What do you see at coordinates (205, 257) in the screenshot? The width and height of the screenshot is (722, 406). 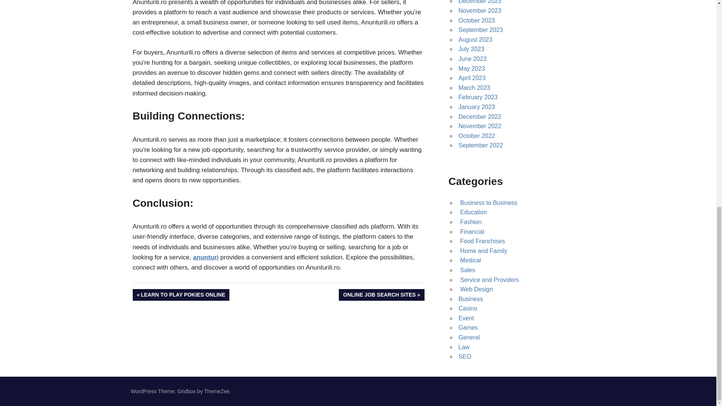 I see `anunturi` at bounding box center [205, 257].